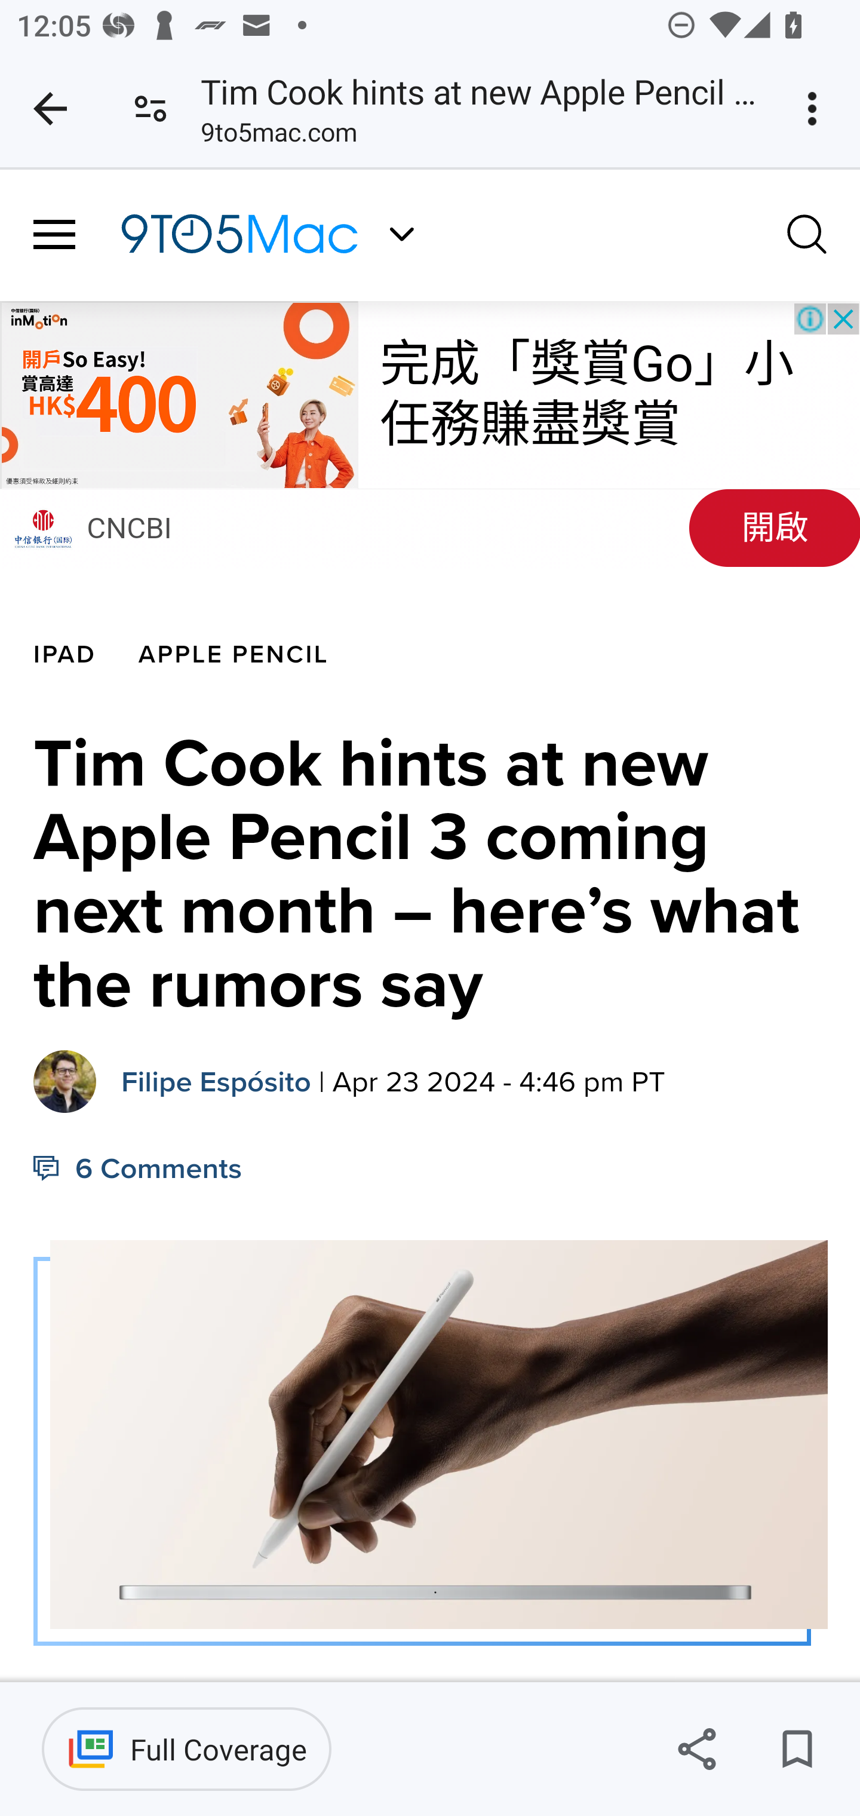 This screenshot has width=860, height=1816. Describe the element at coordinates (54, 235) in the screenshot. I see `Toggle main menu` at that location.